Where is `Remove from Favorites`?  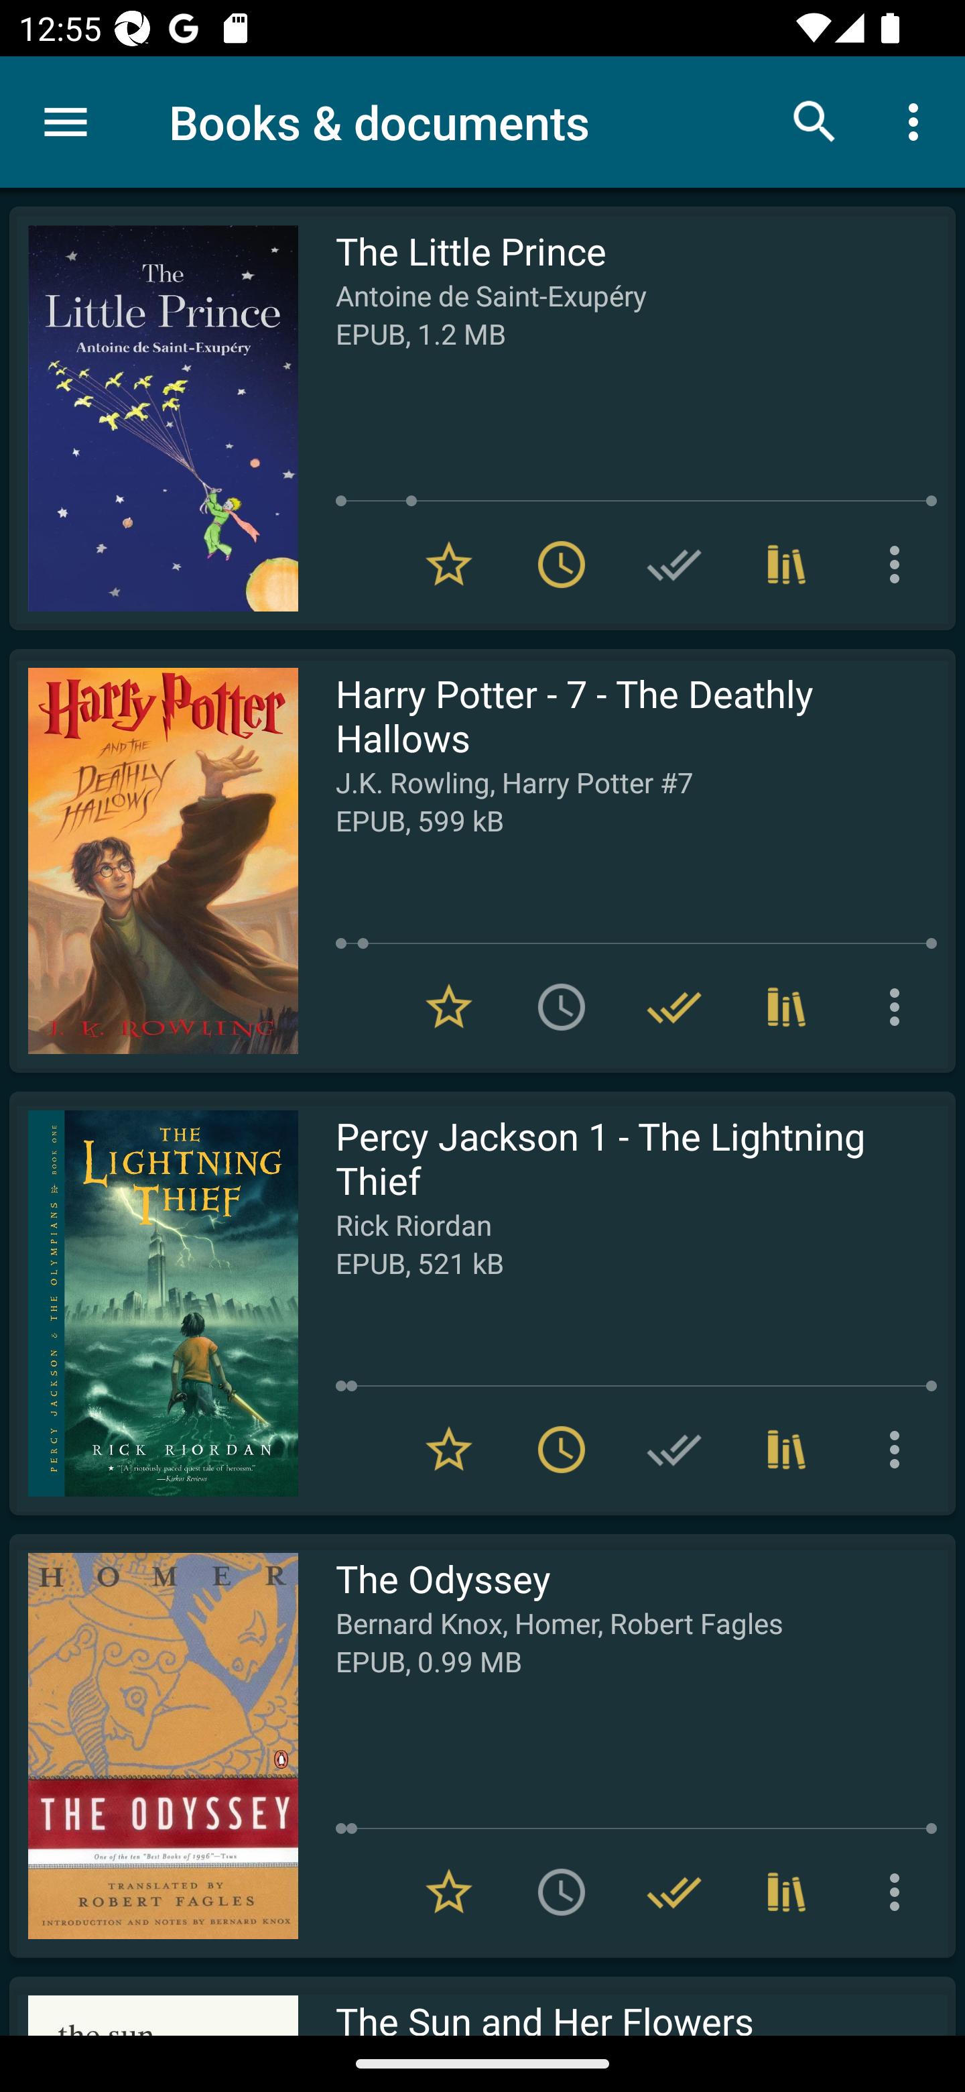 Remove from Favorites is located at coordinates (449, 1006).